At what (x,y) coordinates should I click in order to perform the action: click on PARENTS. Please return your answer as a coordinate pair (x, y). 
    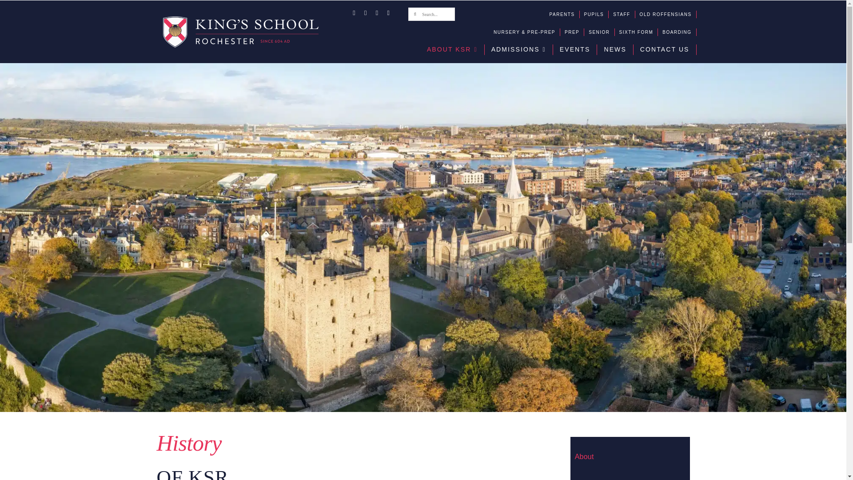
    Looking at the image, I should click on (564, 14).